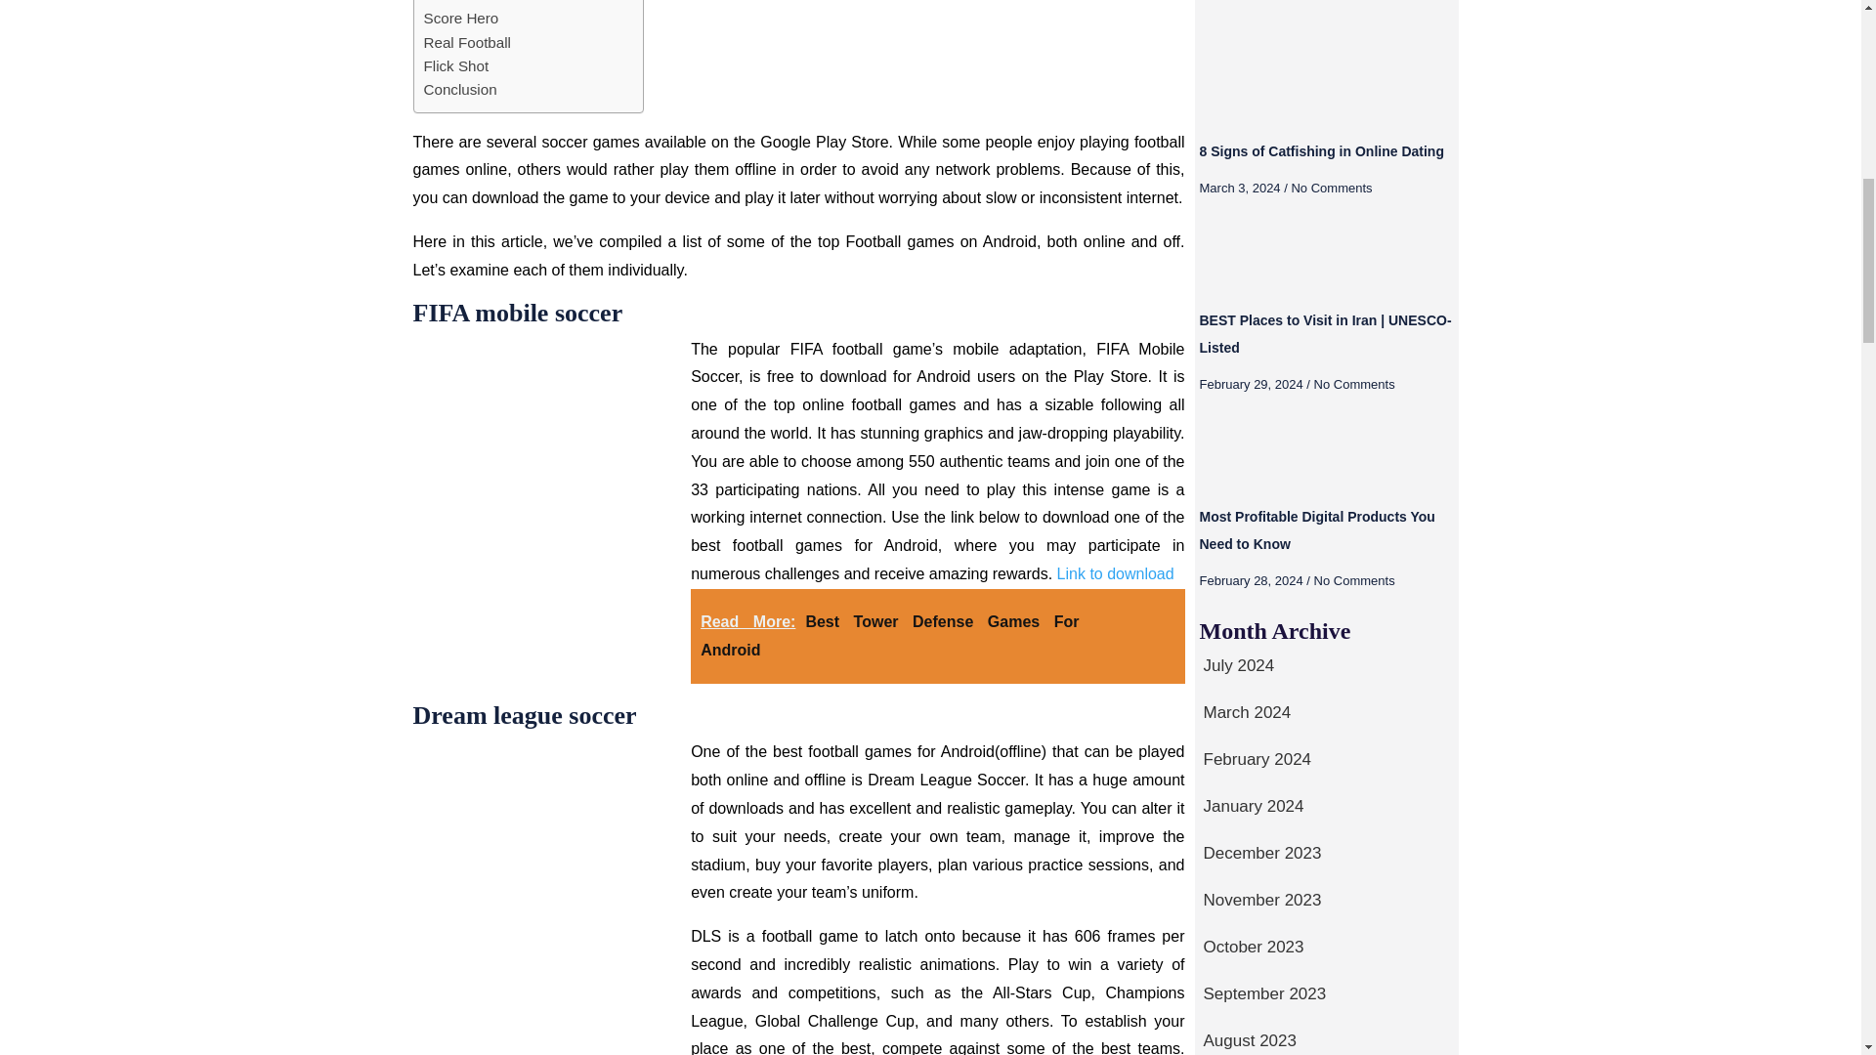  What do you see at coordinates (461, 18) in the screenshot?
I see `Score Hero` at bounding box center [461, 18].